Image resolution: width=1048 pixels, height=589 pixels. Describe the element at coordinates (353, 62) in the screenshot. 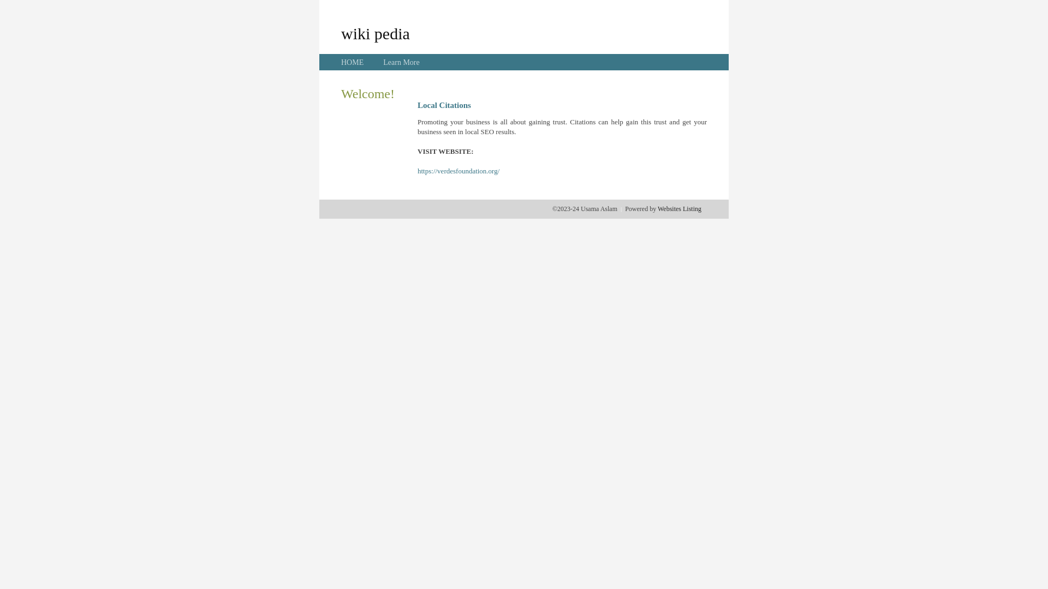

I see `HOME` at that location.